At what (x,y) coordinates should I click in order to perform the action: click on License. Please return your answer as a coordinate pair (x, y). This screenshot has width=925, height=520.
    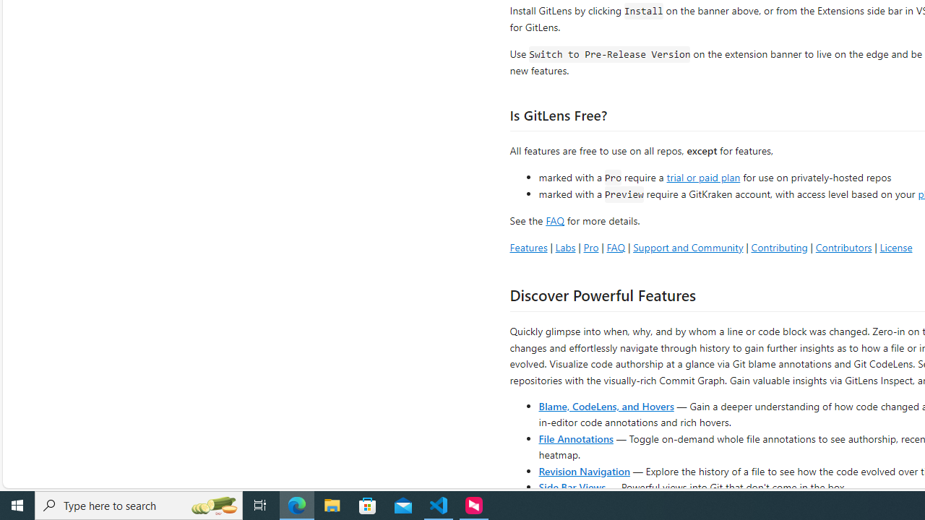
    Looking at the image, I should click on (896, 247).